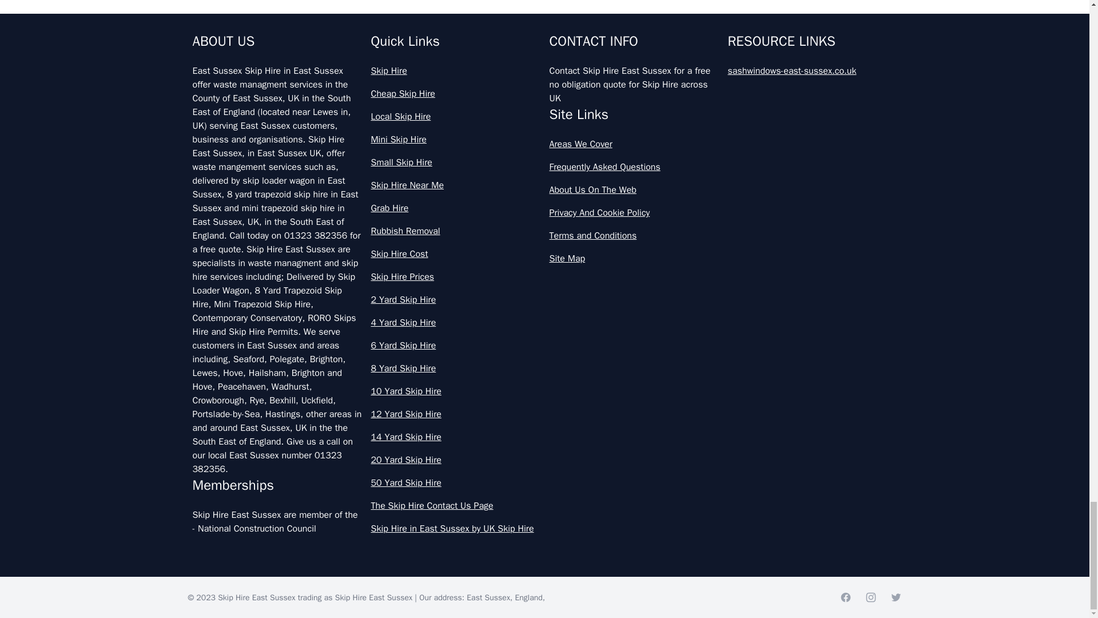 The width and height of the screenshot is (1098, 618). What do you see at coordinates (812, 71) in the screenshot?
I see `sashwindows-east-sussex.co.uk` at bounding box center [812, 71].